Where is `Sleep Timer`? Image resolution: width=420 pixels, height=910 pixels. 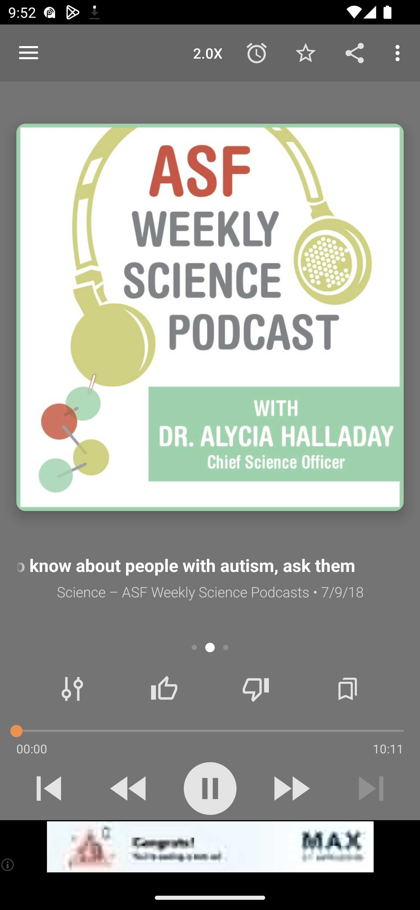
Sleep Timer is located at coordinates (257, 52).